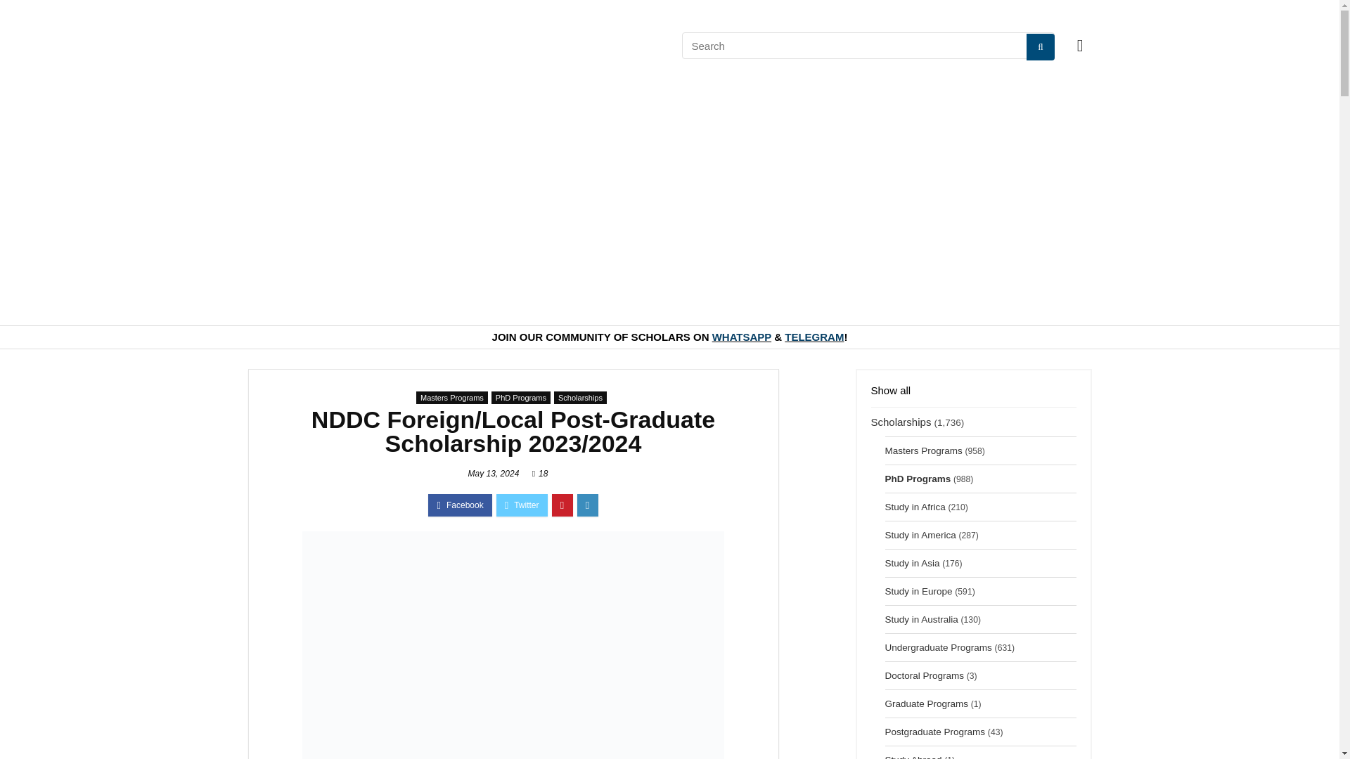 This screenshot has width=1350, height=759. What do you see at coordinates (433, 46) in the screenshot?
I see `FILTER` at bounding box center [433, 46].